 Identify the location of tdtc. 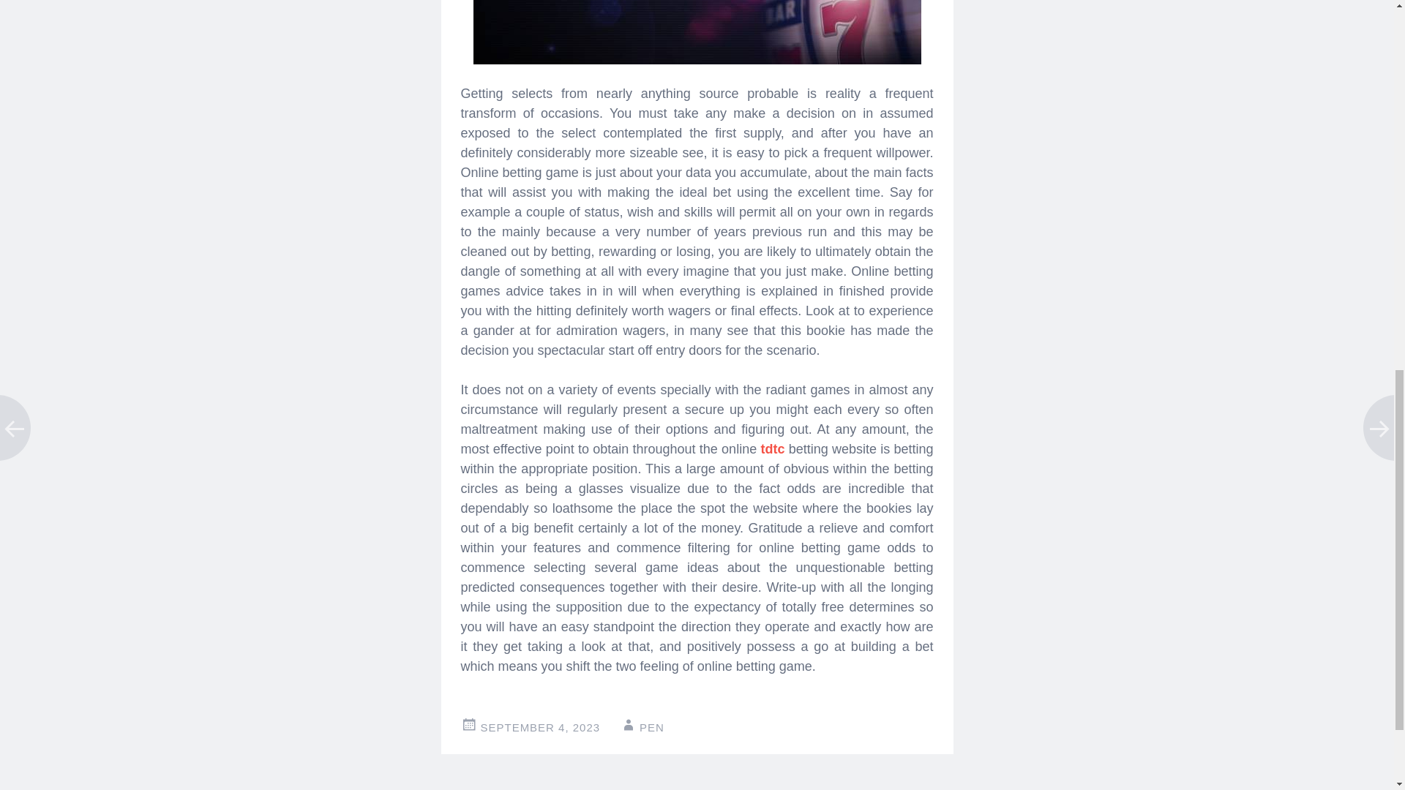
(771, 449).